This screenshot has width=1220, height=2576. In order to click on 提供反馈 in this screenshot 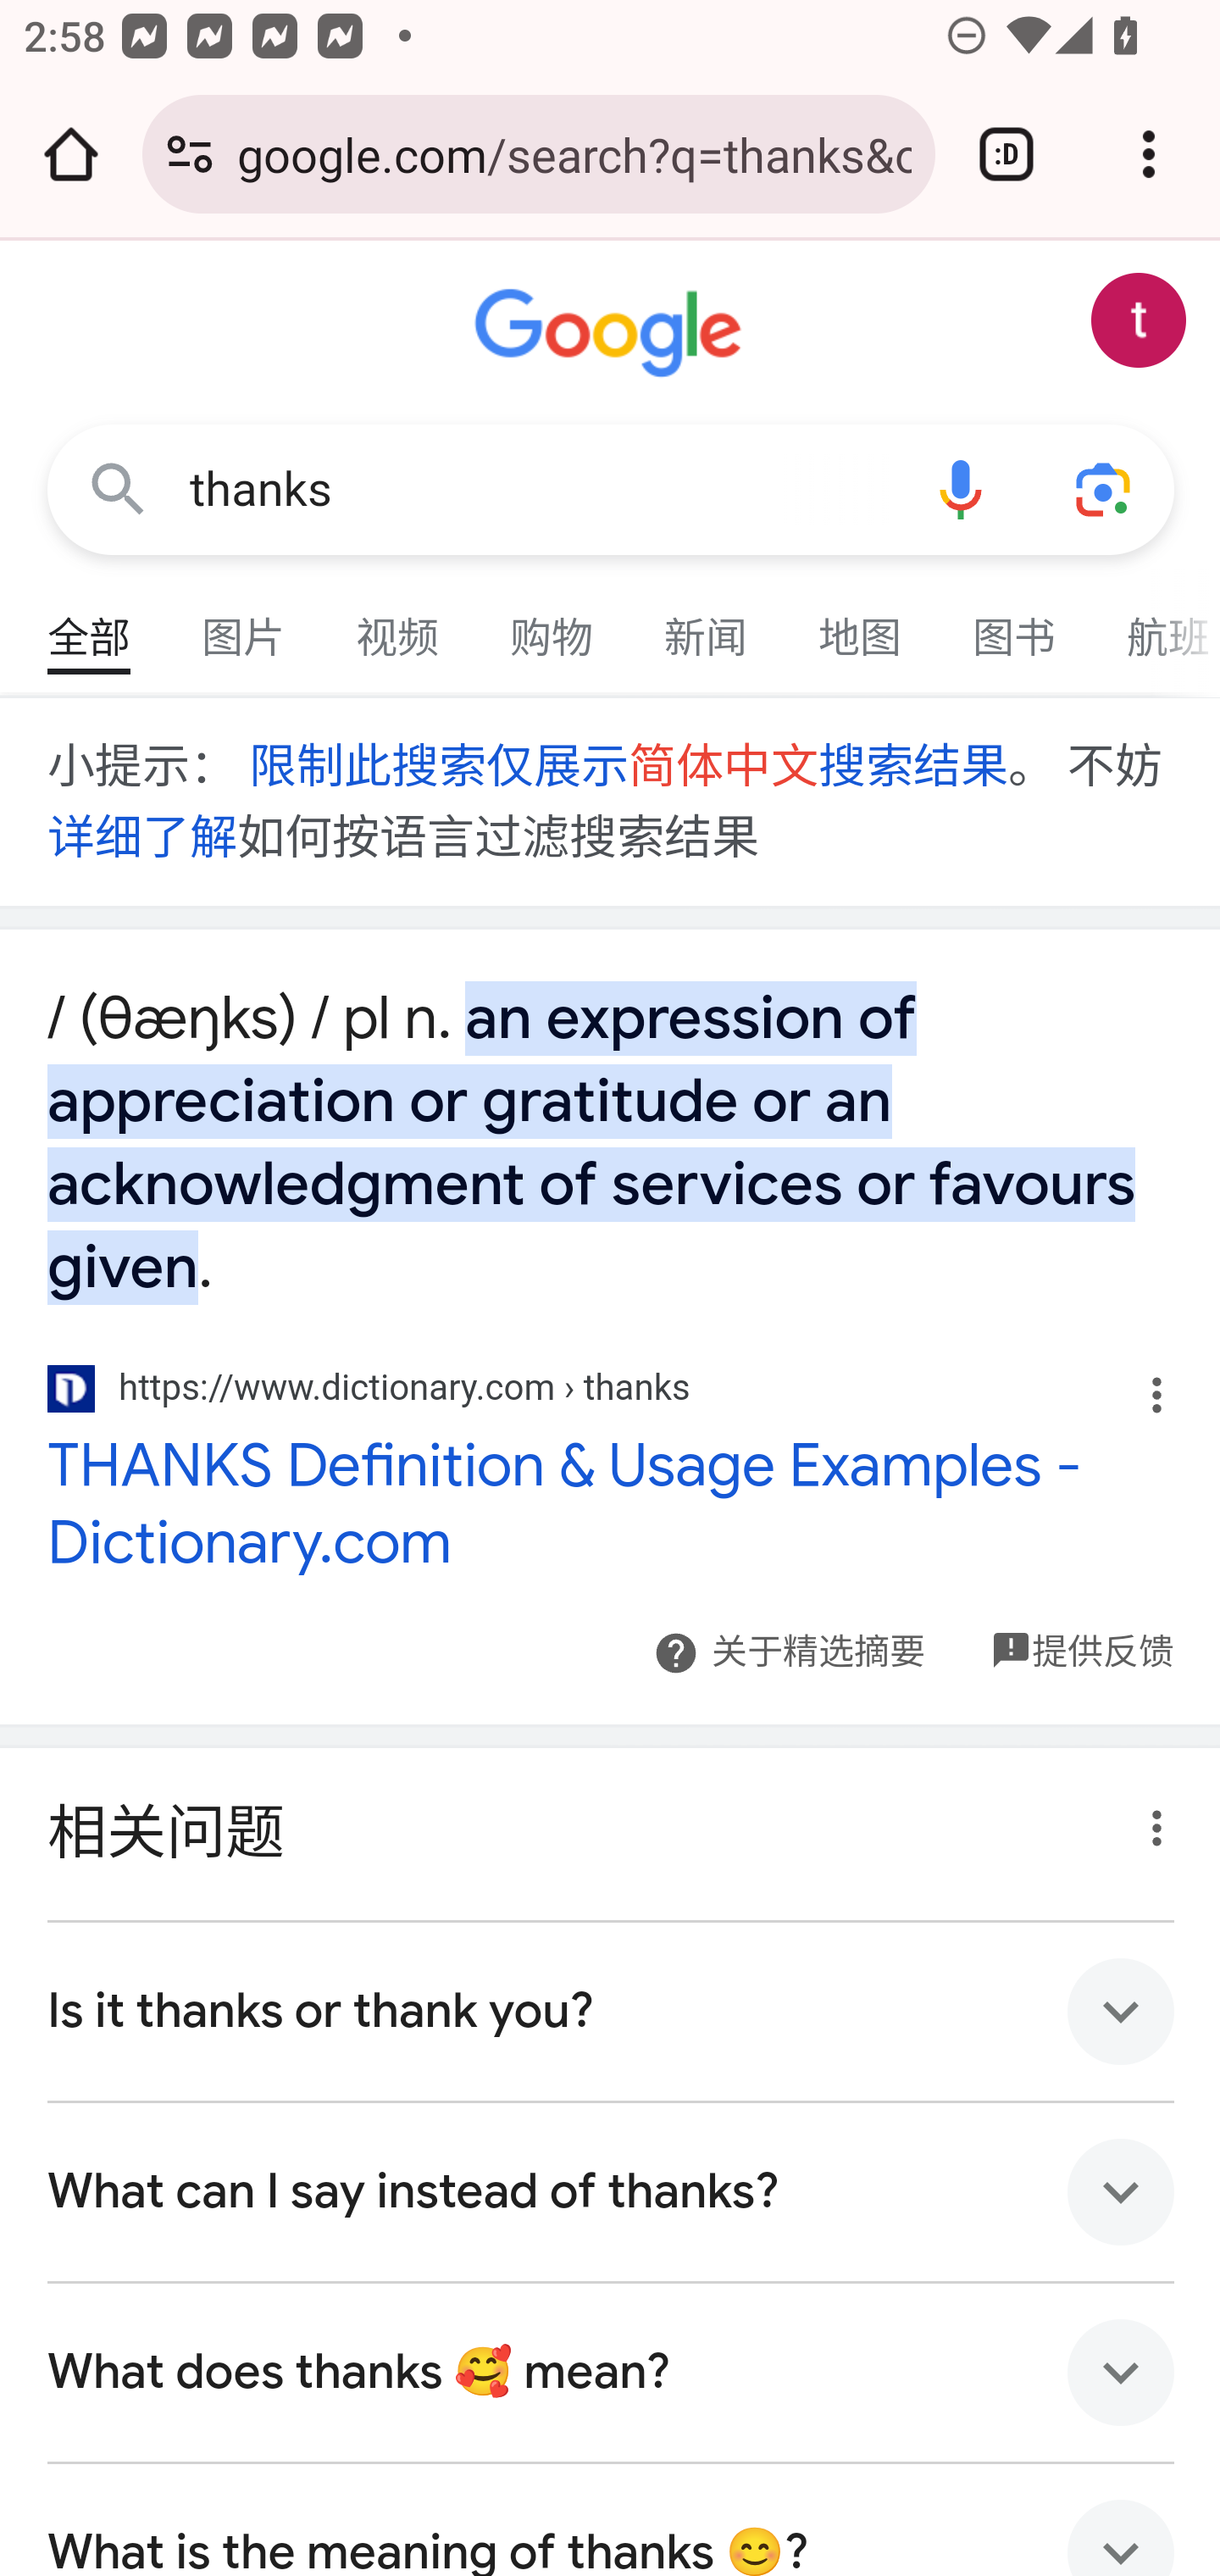, I will do `click(1102, 1634)`.